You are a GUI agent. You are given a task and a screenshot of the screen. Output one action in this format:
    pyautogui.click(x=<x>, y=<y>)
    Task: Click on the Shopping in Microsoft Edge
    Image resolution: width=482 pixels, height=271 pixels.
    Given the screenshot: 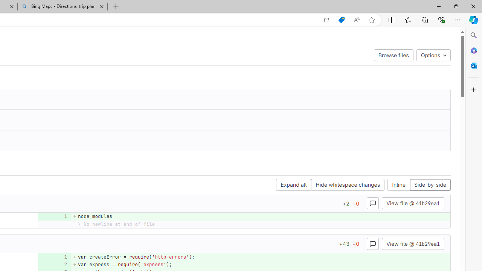 What is the action you would take?
    pyautogui.click(x=341, y=20)
    